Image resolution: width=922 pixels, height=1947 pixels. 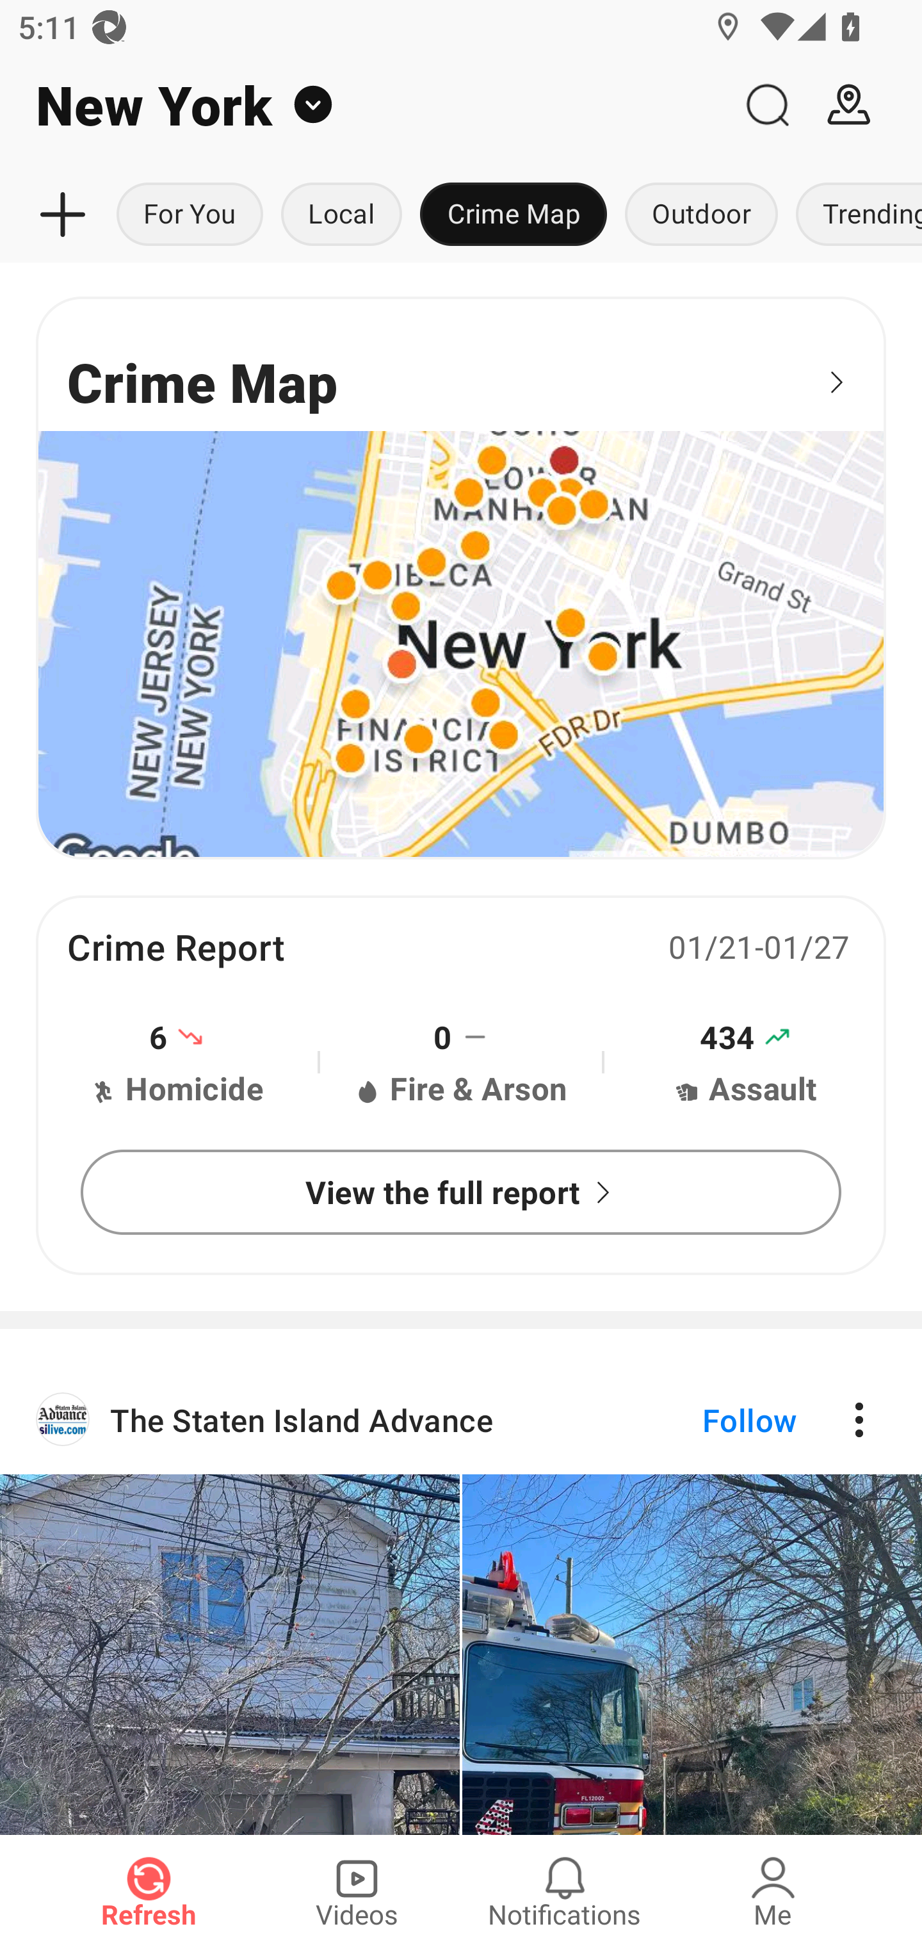 What do you see at coordinates (707, 1419) in the screenshot?
I see `Follow` at bounding box center [707, 1419].